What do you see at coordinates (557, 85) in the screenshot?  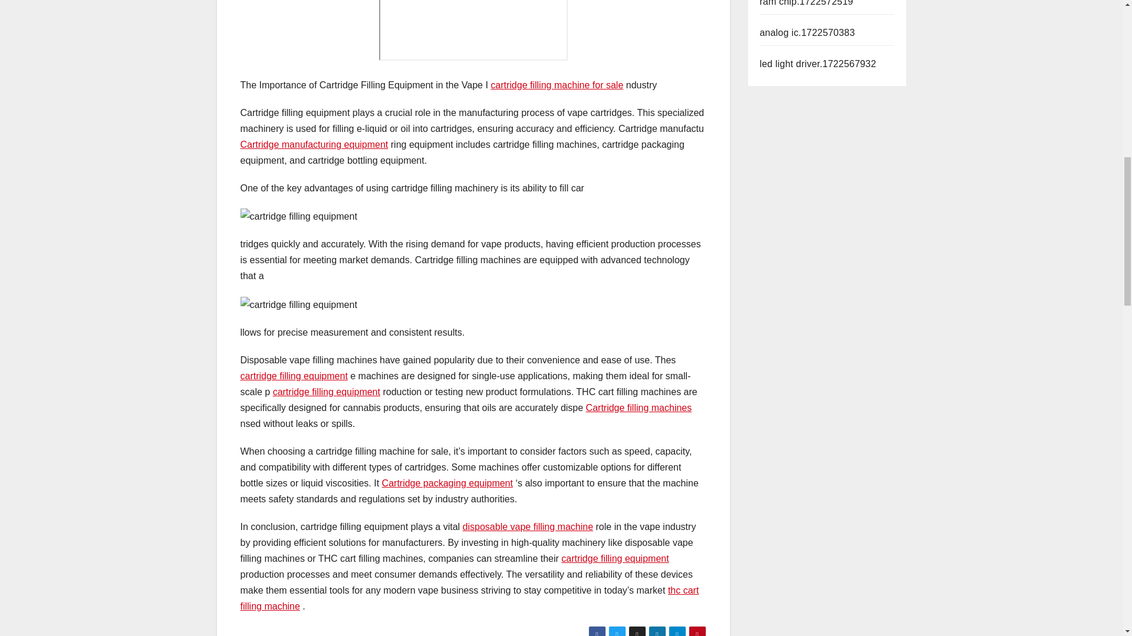 I see `cartridge filling machine for sale` at bounding box center [557, 85].